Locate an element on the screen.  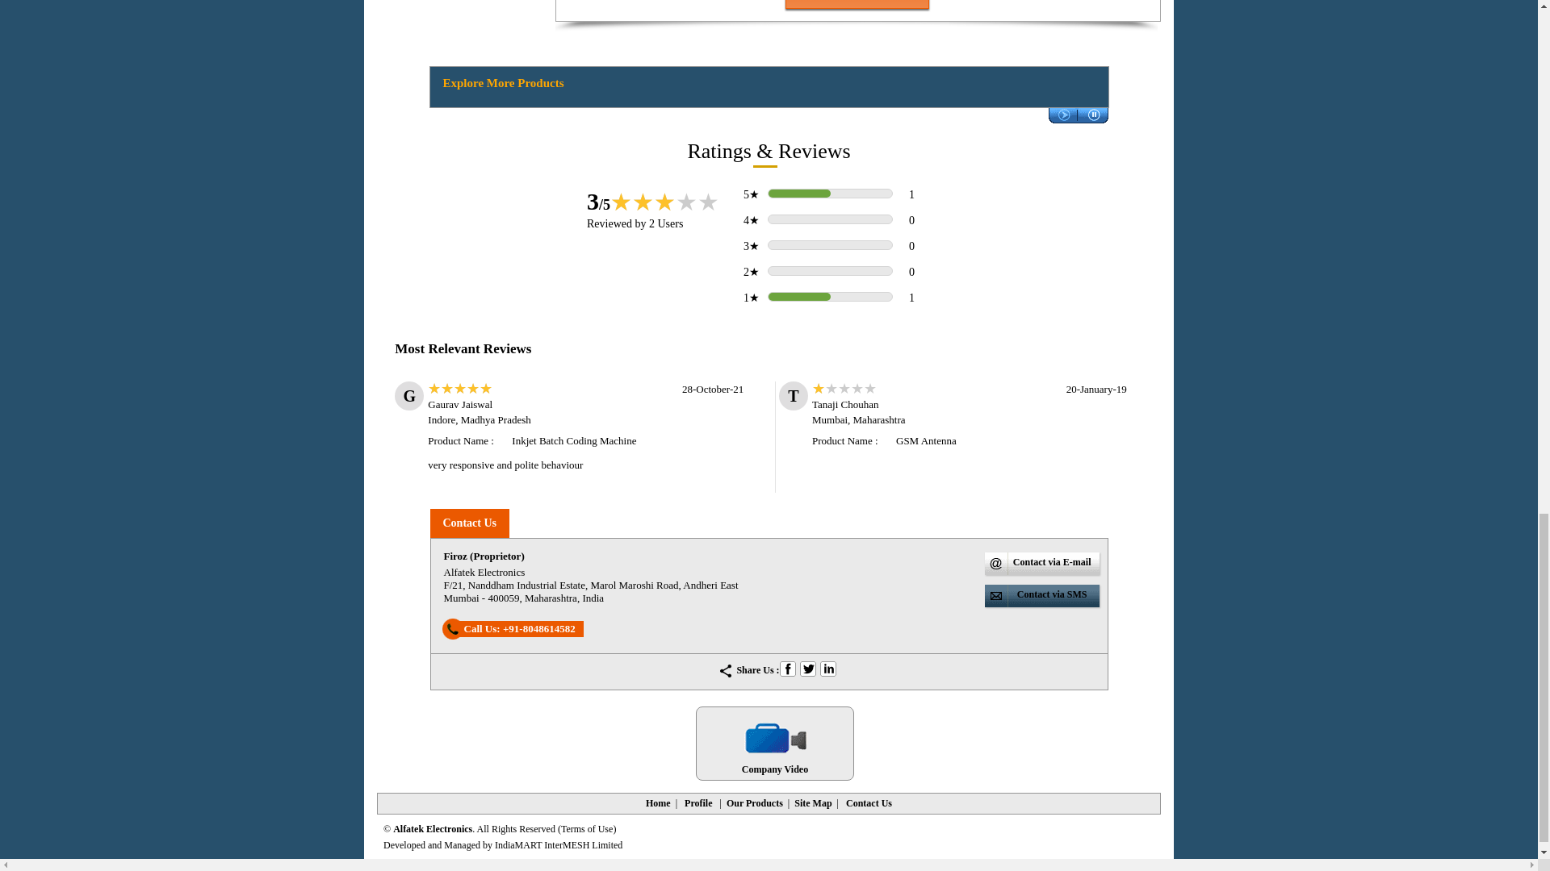
Contact Us is located at coordinates (468, 523).